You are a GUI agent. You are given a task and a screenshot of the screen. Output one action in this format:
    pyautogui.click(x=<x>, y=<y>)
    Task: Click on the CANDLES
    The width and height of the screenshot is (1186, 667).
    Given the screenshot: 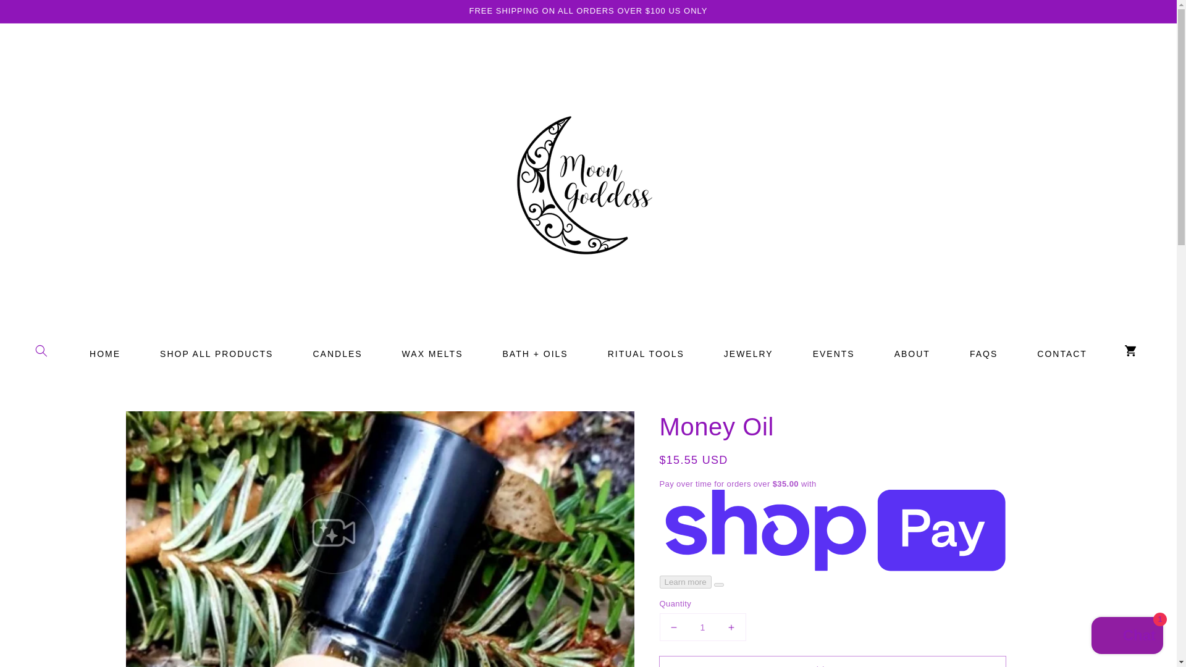 What is the action you would take?
    pyautogui.click(x=337, y=353)
    